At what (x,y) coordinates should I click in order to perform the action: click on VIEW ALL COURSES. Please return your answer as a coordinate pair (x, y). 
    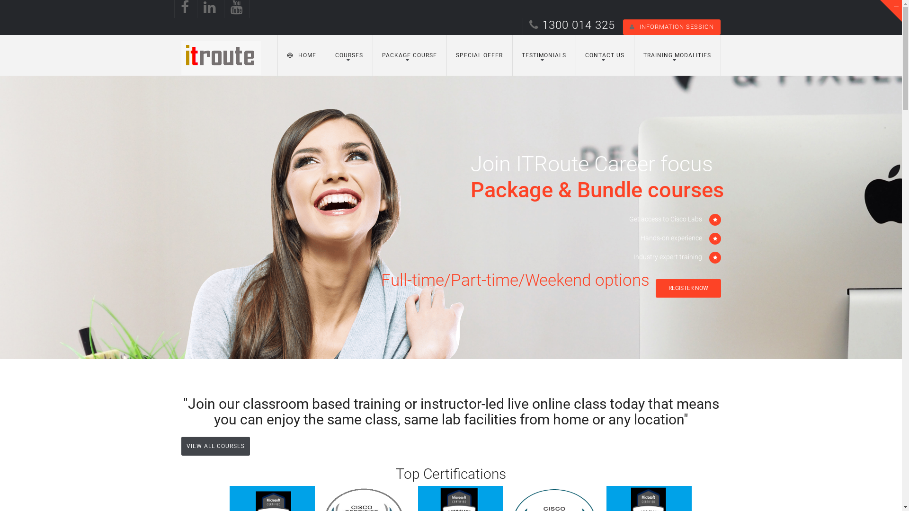
    Looking at the image, I should click on (215, 446).